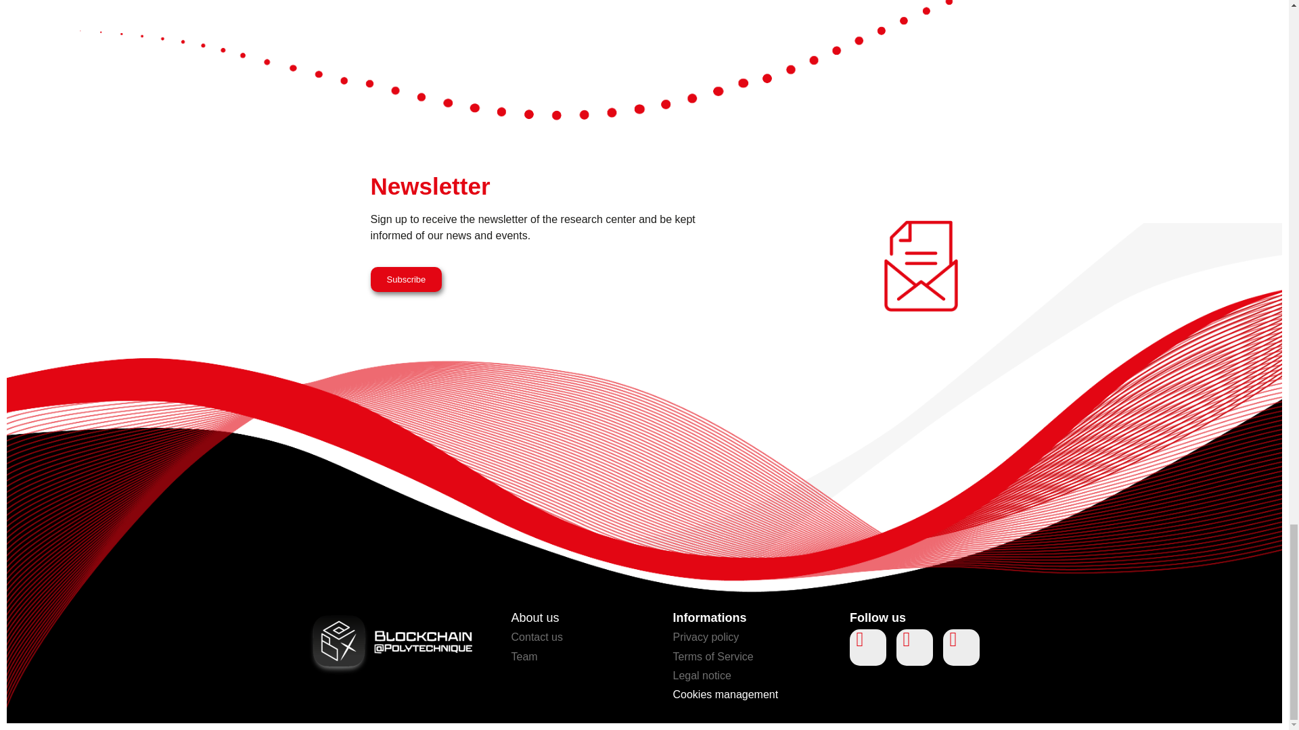 This screenshot has height=730, width=1299. I want to click on Subscribe, so click(406, 280).